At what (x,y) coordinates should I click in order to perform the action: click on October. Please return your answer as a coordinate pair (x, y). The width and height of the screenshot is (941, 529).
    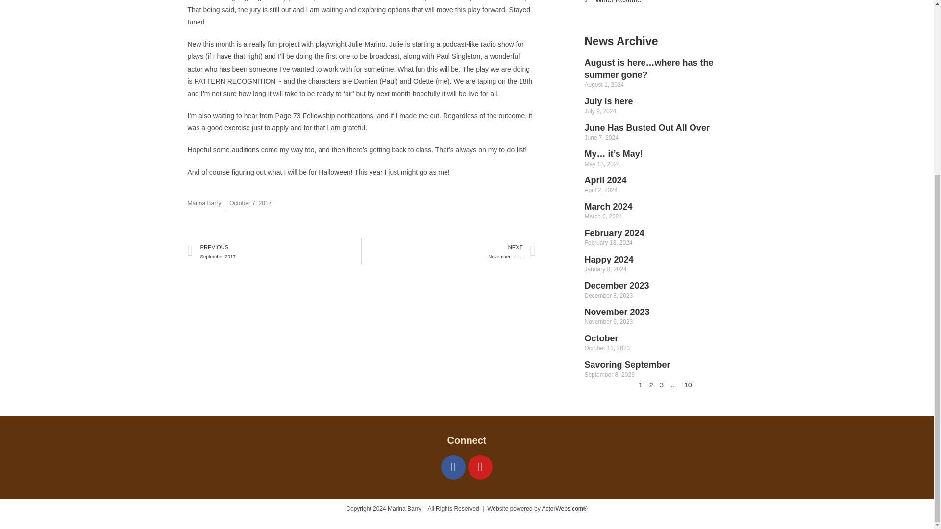
    Looking at the image, I should click on (617, 285).